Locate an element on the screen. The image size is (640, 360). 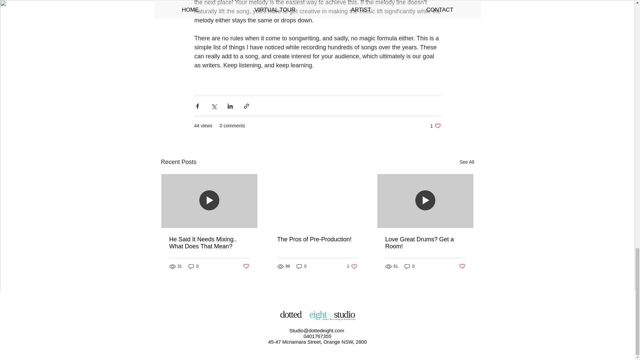
0 is located at coordinates (409, 266).